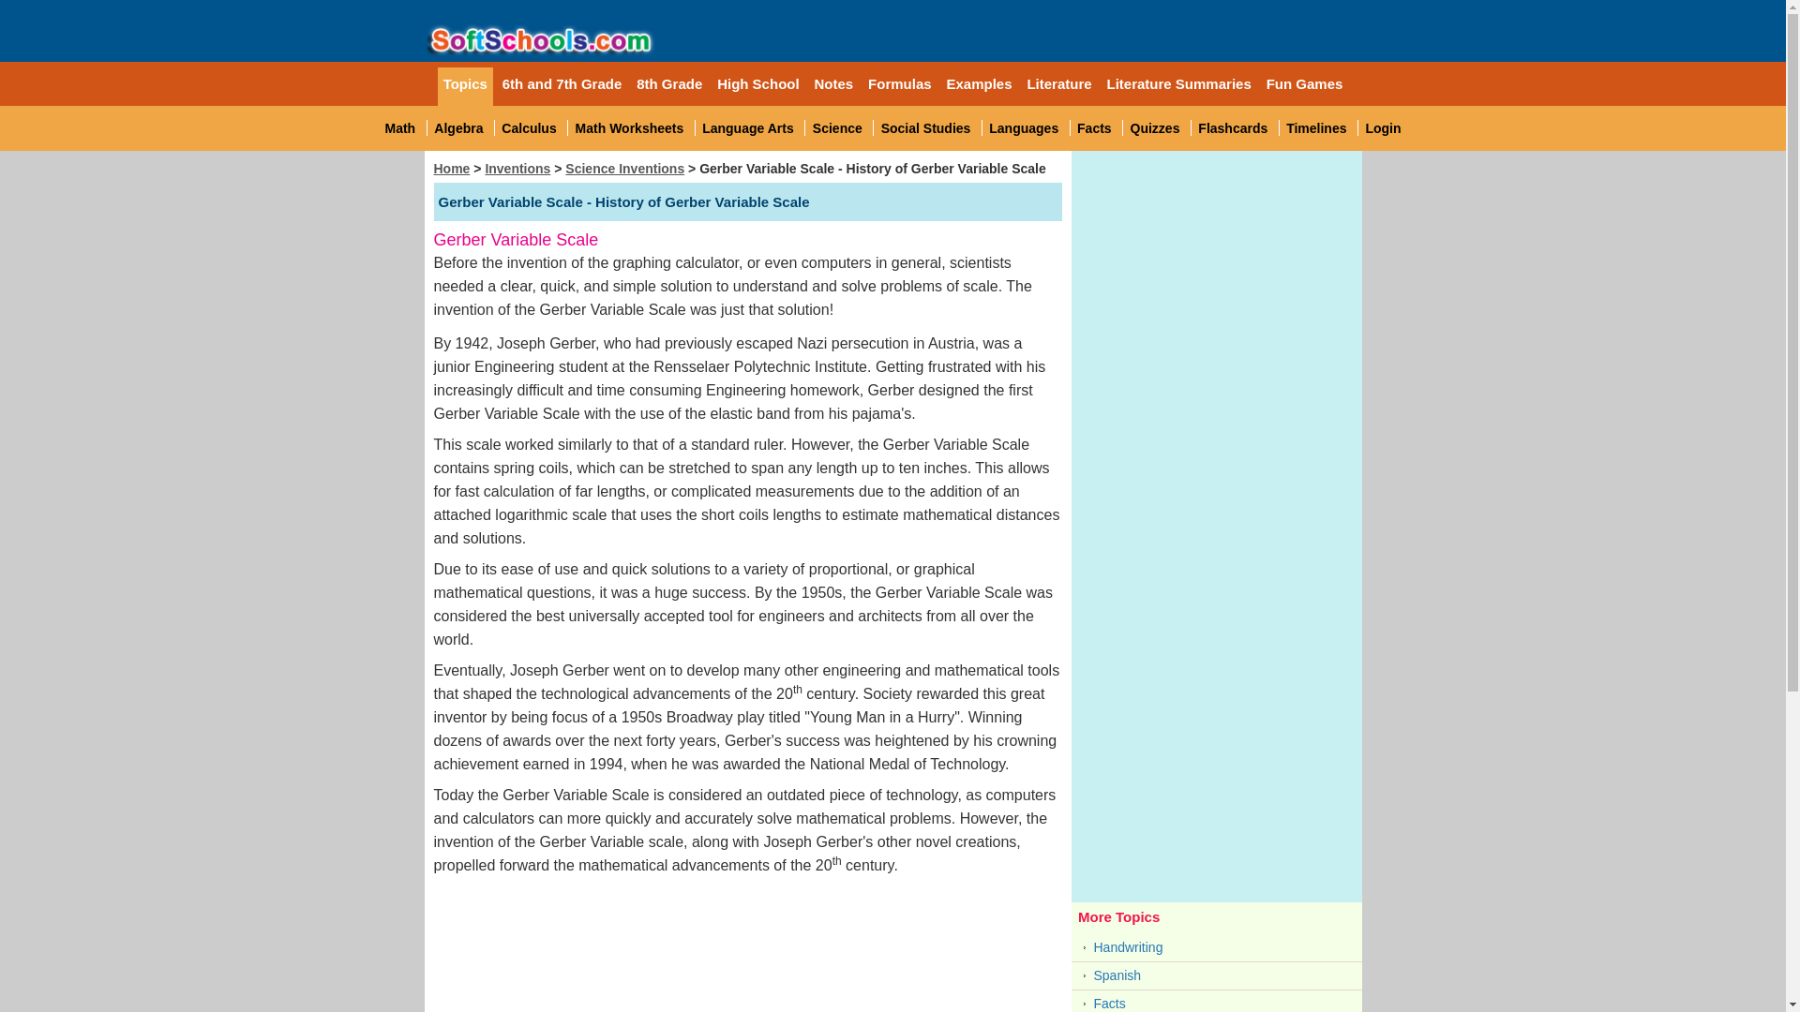  I want to click on Notes, so click(834, 82).